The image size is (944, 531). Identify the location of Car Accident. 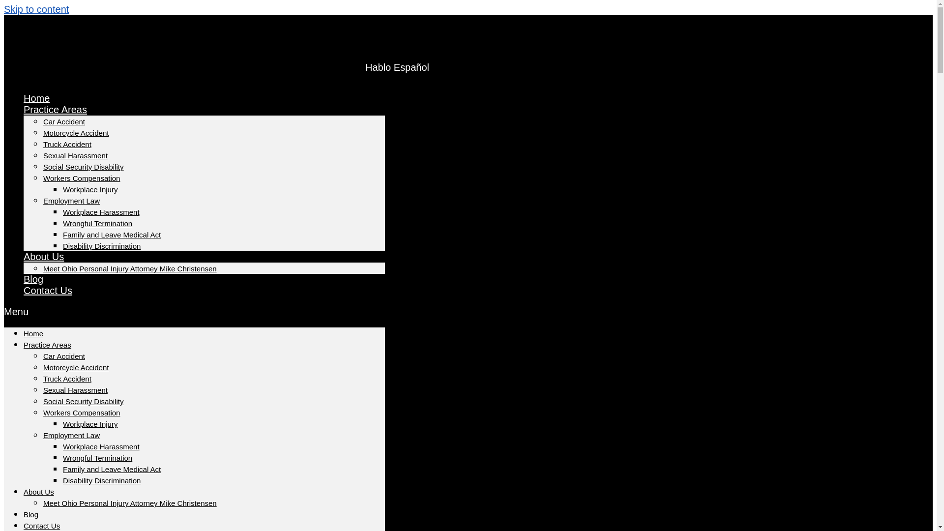
(64, 356).